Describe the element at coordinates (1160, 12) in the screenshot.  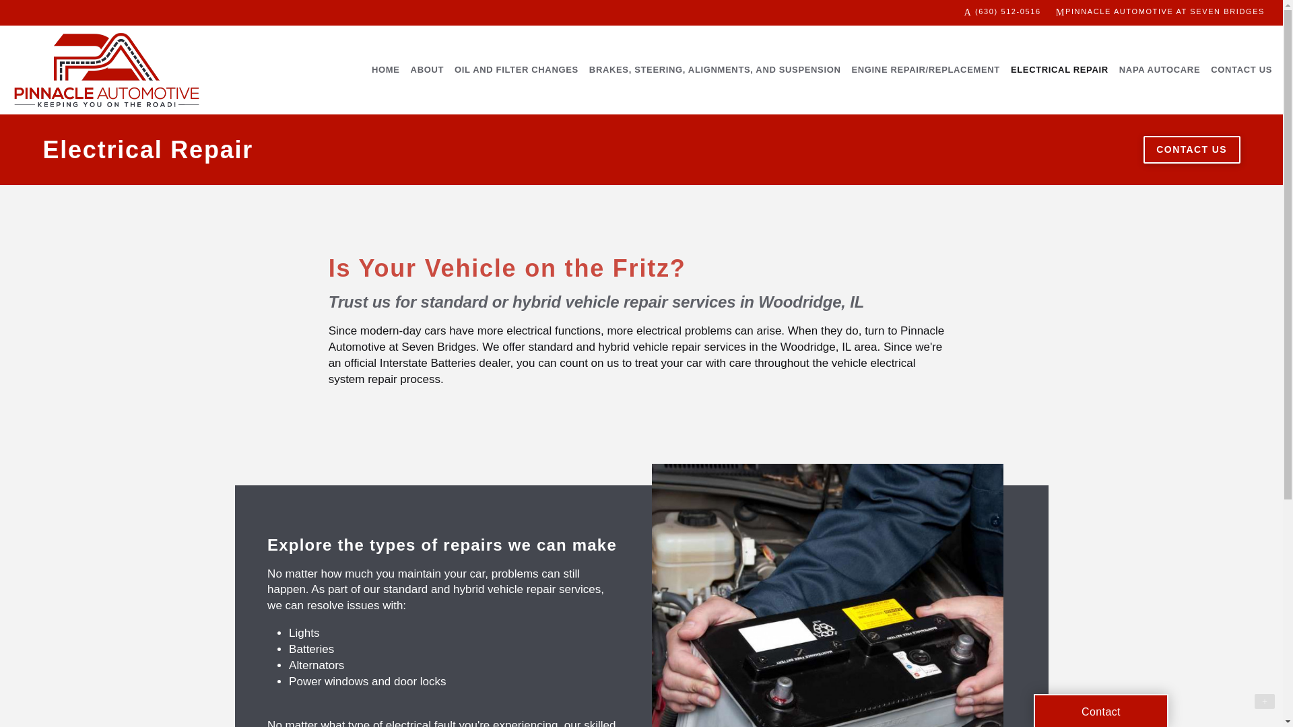
I see `PINNACLE AUTOMOTIVE AT SEVEN BRIDGES` at that location.